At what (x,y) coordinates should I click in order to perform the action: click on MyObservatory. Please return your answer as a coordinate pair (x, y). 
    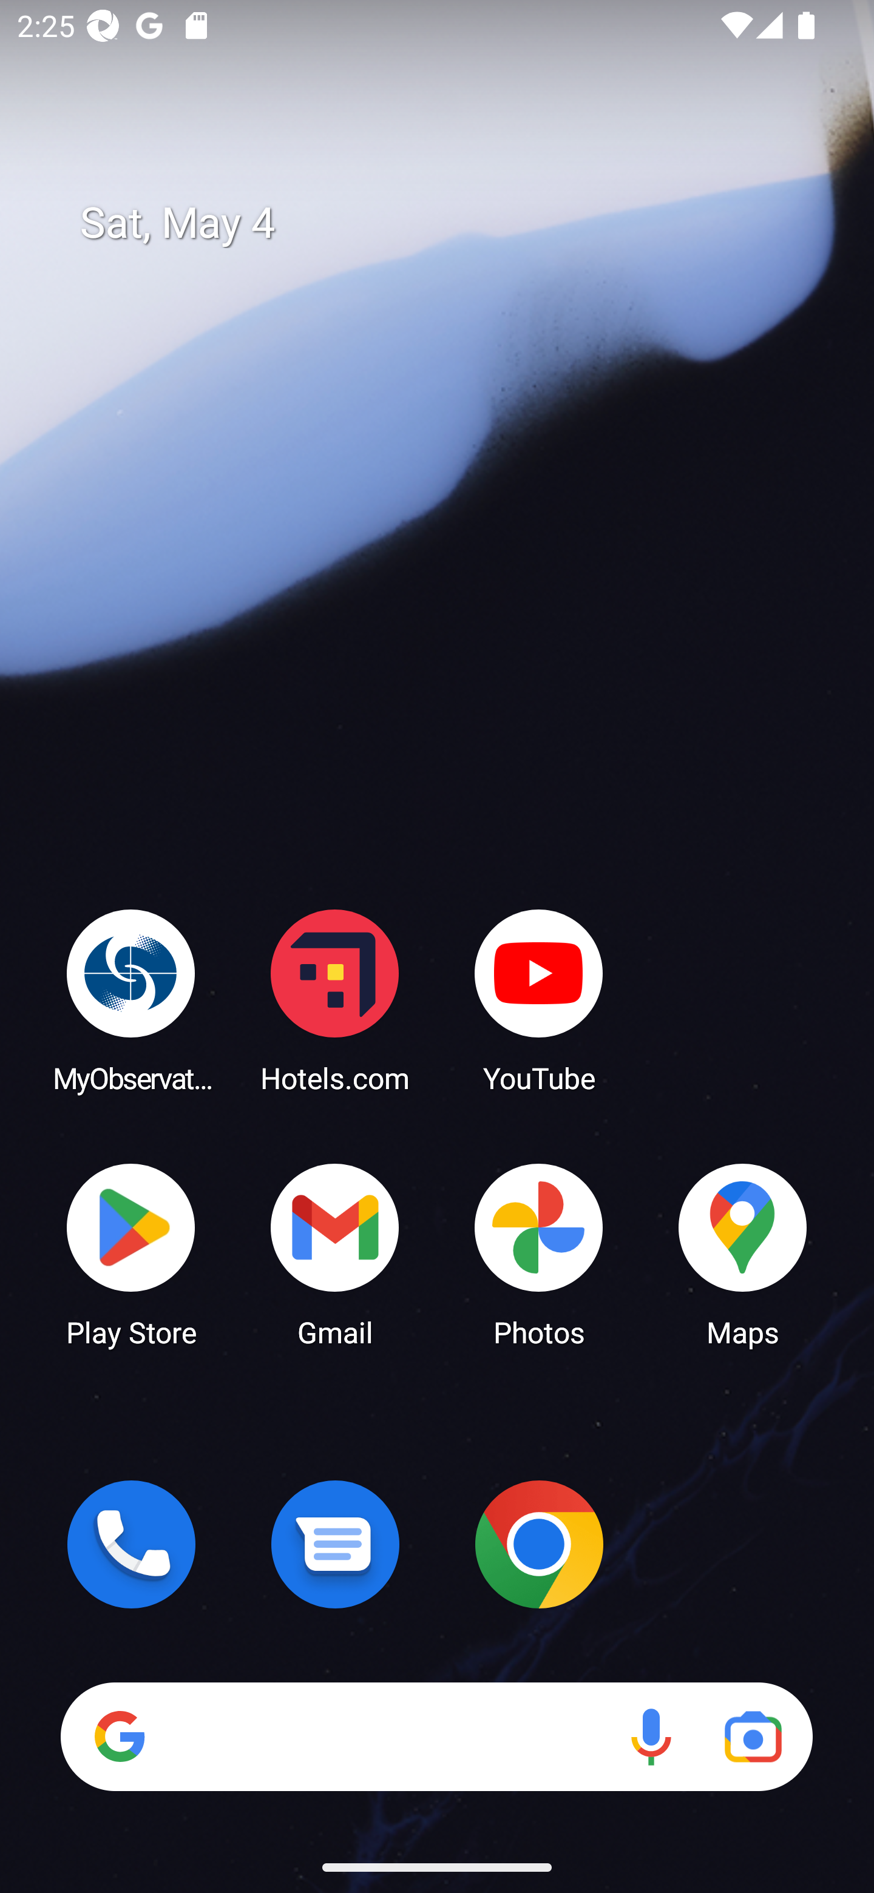
    Looking at the image, I should click on (131, 1000).